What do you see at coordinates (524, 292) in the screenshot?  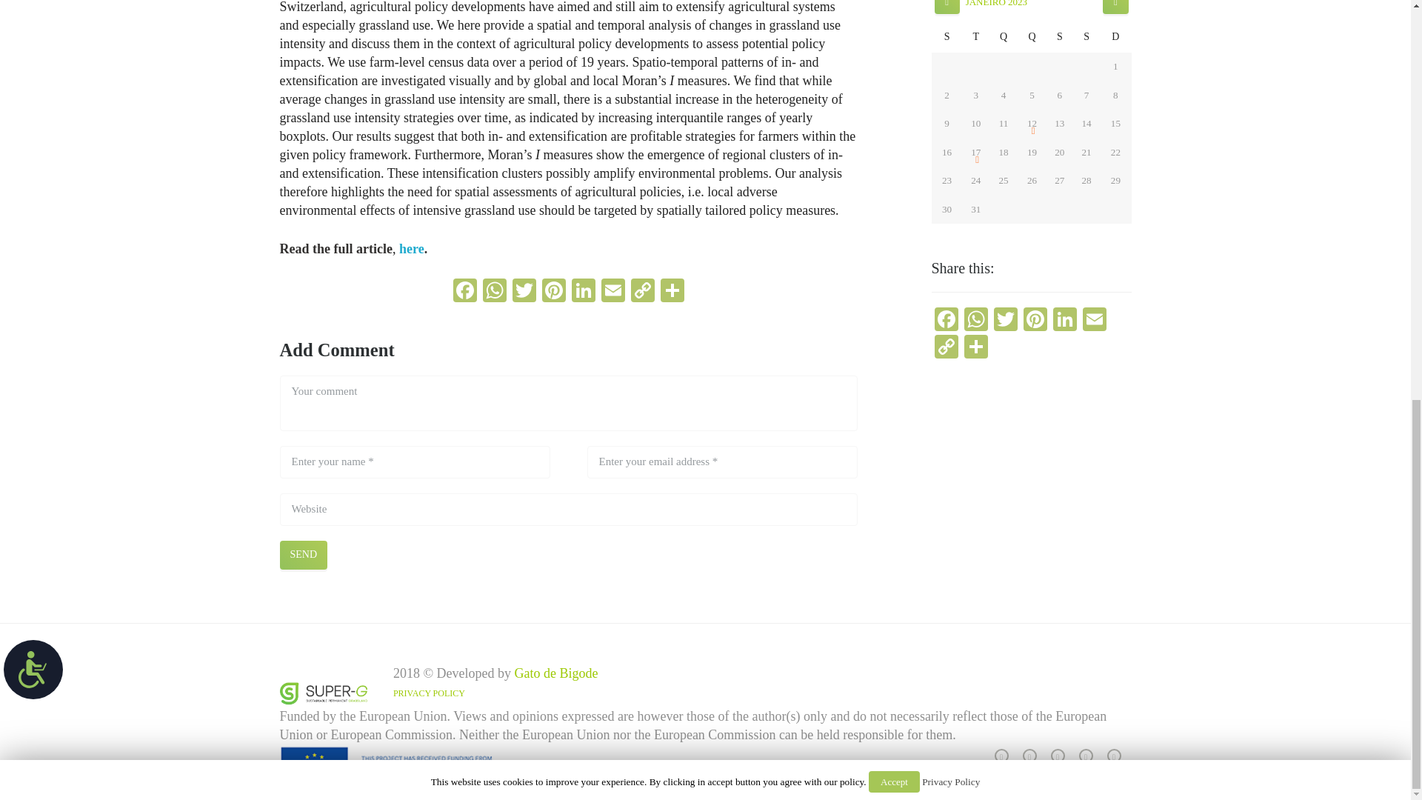 I see `Twitter` at bounding box center [524, 292].